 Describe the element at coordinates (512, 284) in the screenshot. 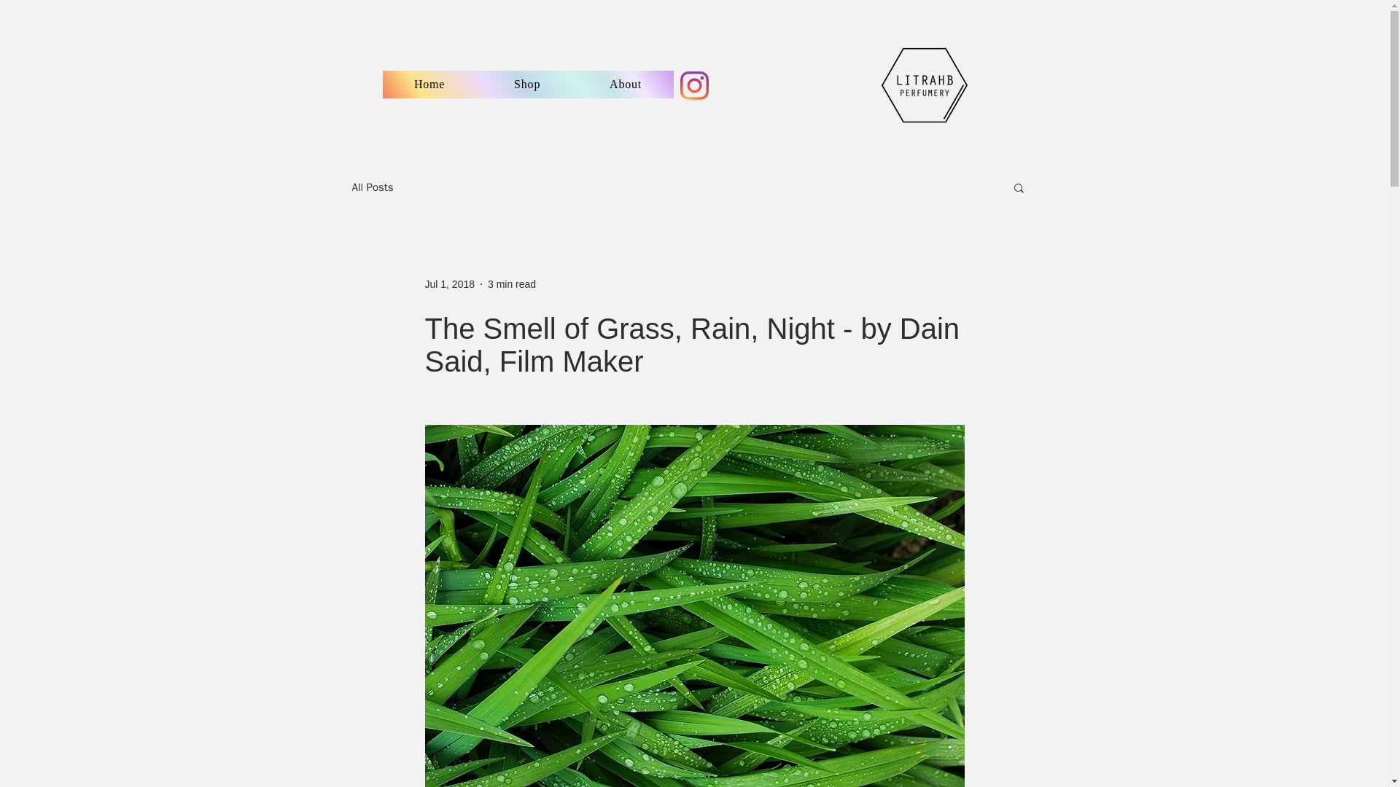

I see `3 min read` at that location.